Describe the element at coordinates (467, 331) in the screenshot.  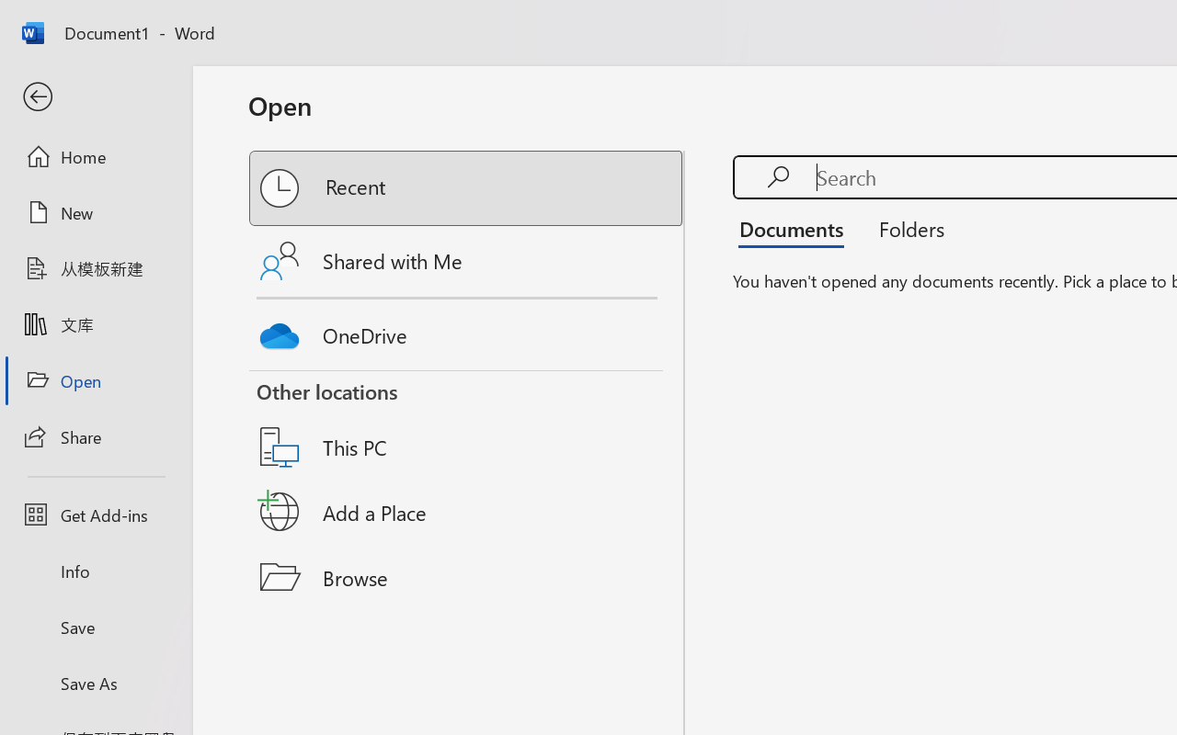
I see `OneDrive` at that location.